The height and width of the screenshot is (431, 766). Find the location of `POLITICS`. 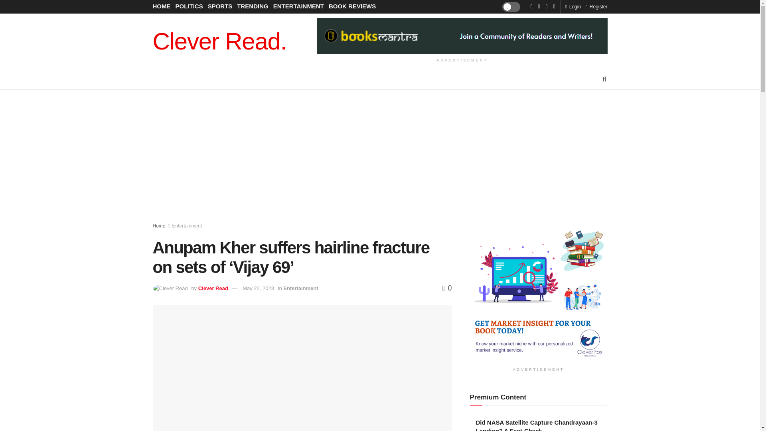

POLITICS is located at coordinates (189, 6).